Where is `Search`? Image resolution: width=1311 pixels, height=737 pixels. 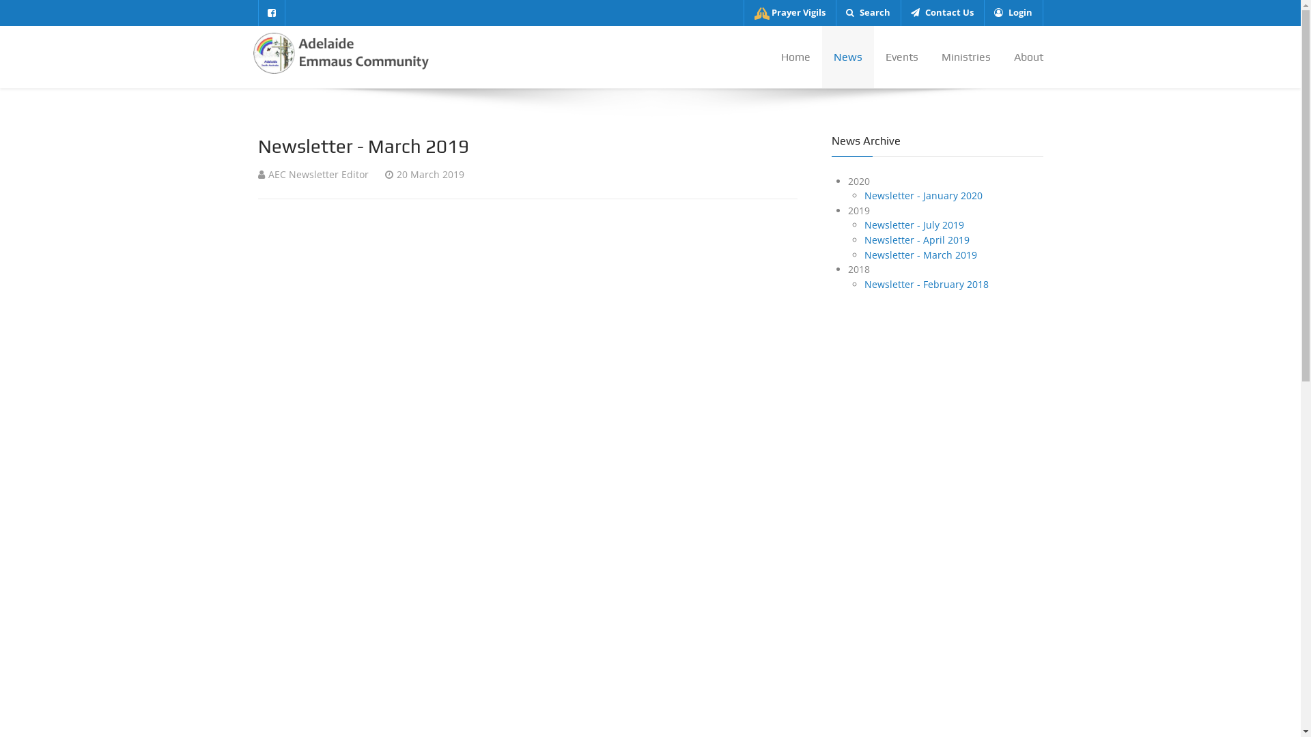 Search is located at coordinates (869, 13).